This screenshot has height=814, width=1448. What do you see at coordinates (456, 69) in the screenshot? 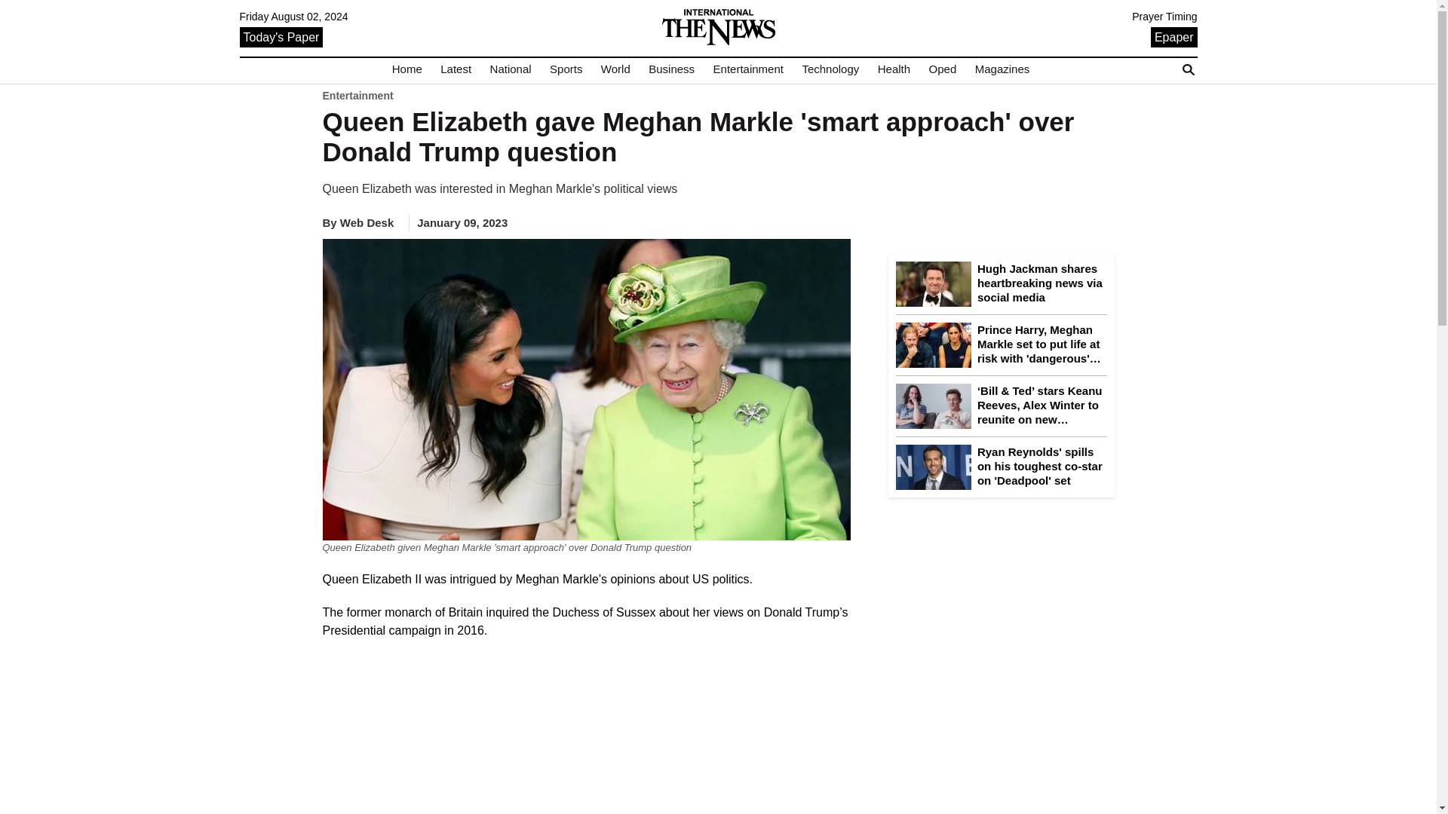
I see `Latest` at bounding box center [456, 69].